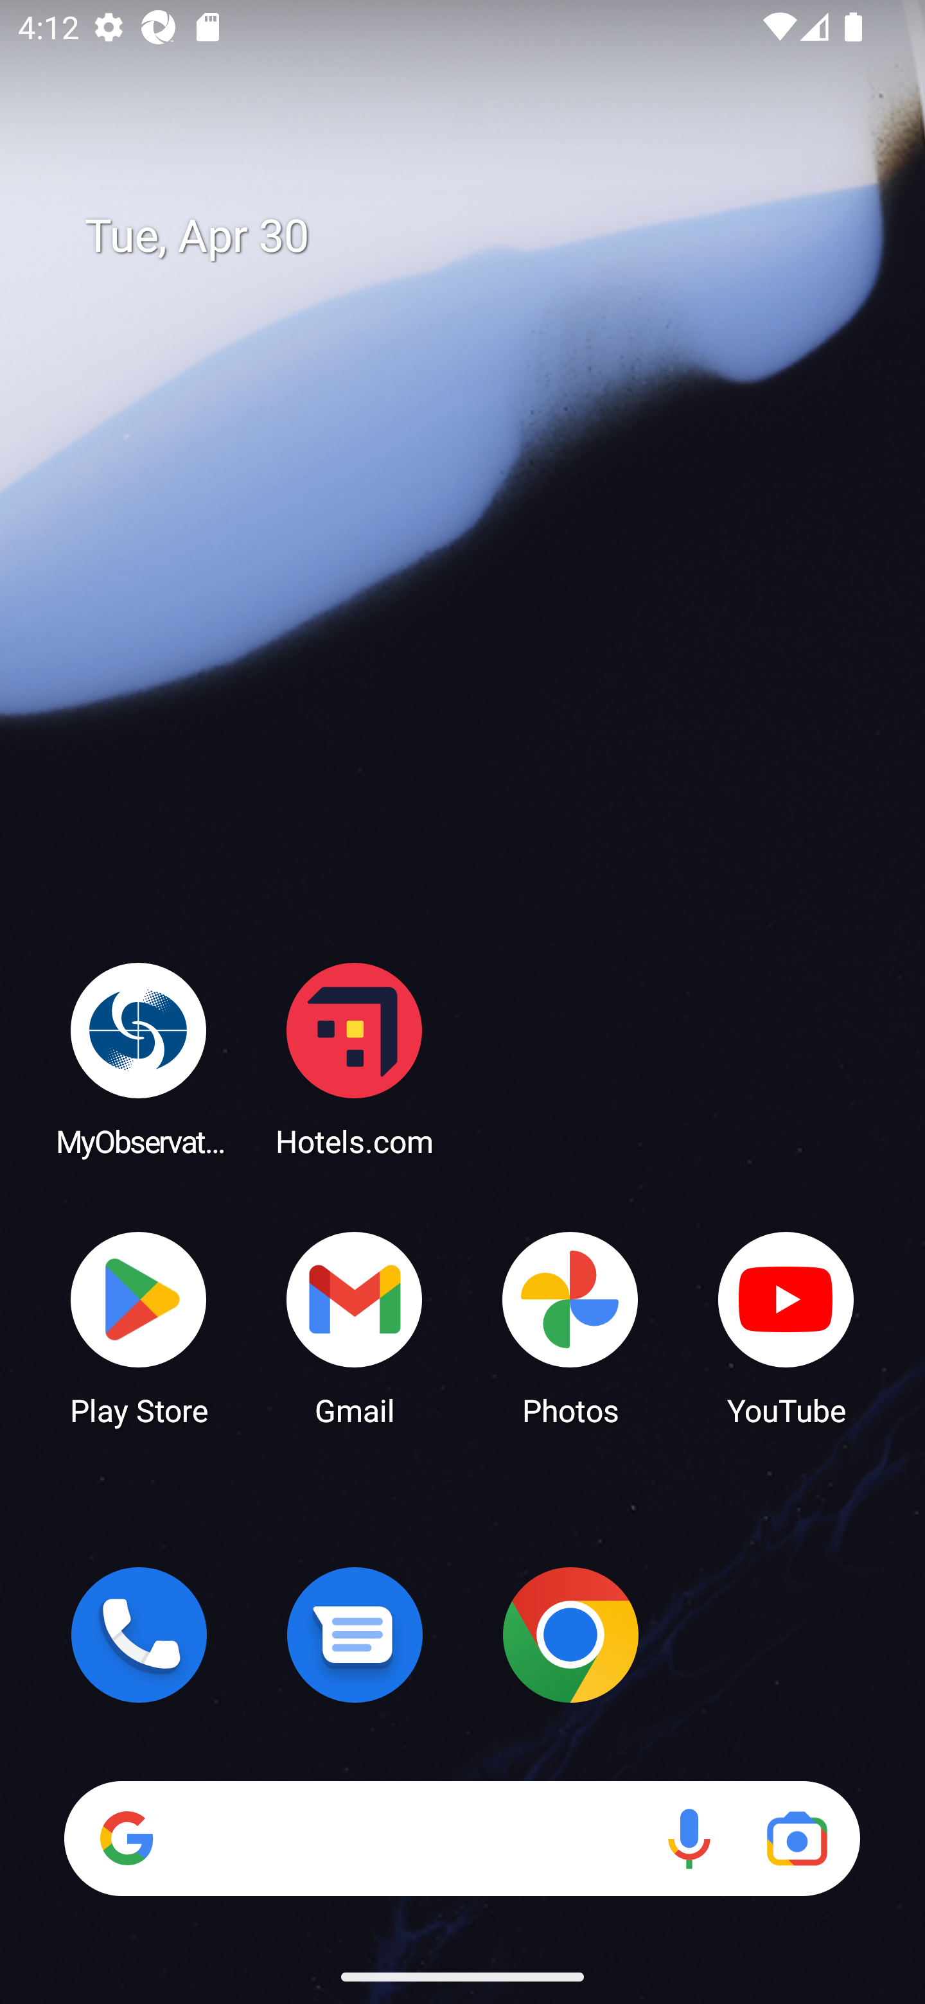 This screenshot has height=2004, width=925. What do you see at coordinates (139, 1635) in the screenshot?
I see `Phone` at bounding box center [139, 1635].